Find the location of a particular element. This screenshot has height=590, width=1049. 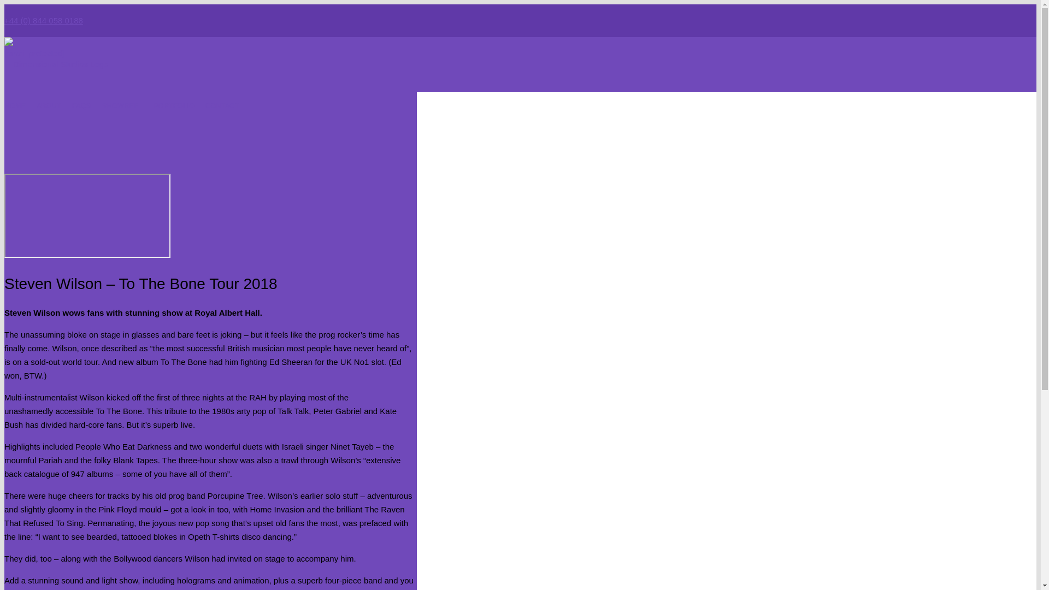

FAQS is located at coordinates (81, 105).